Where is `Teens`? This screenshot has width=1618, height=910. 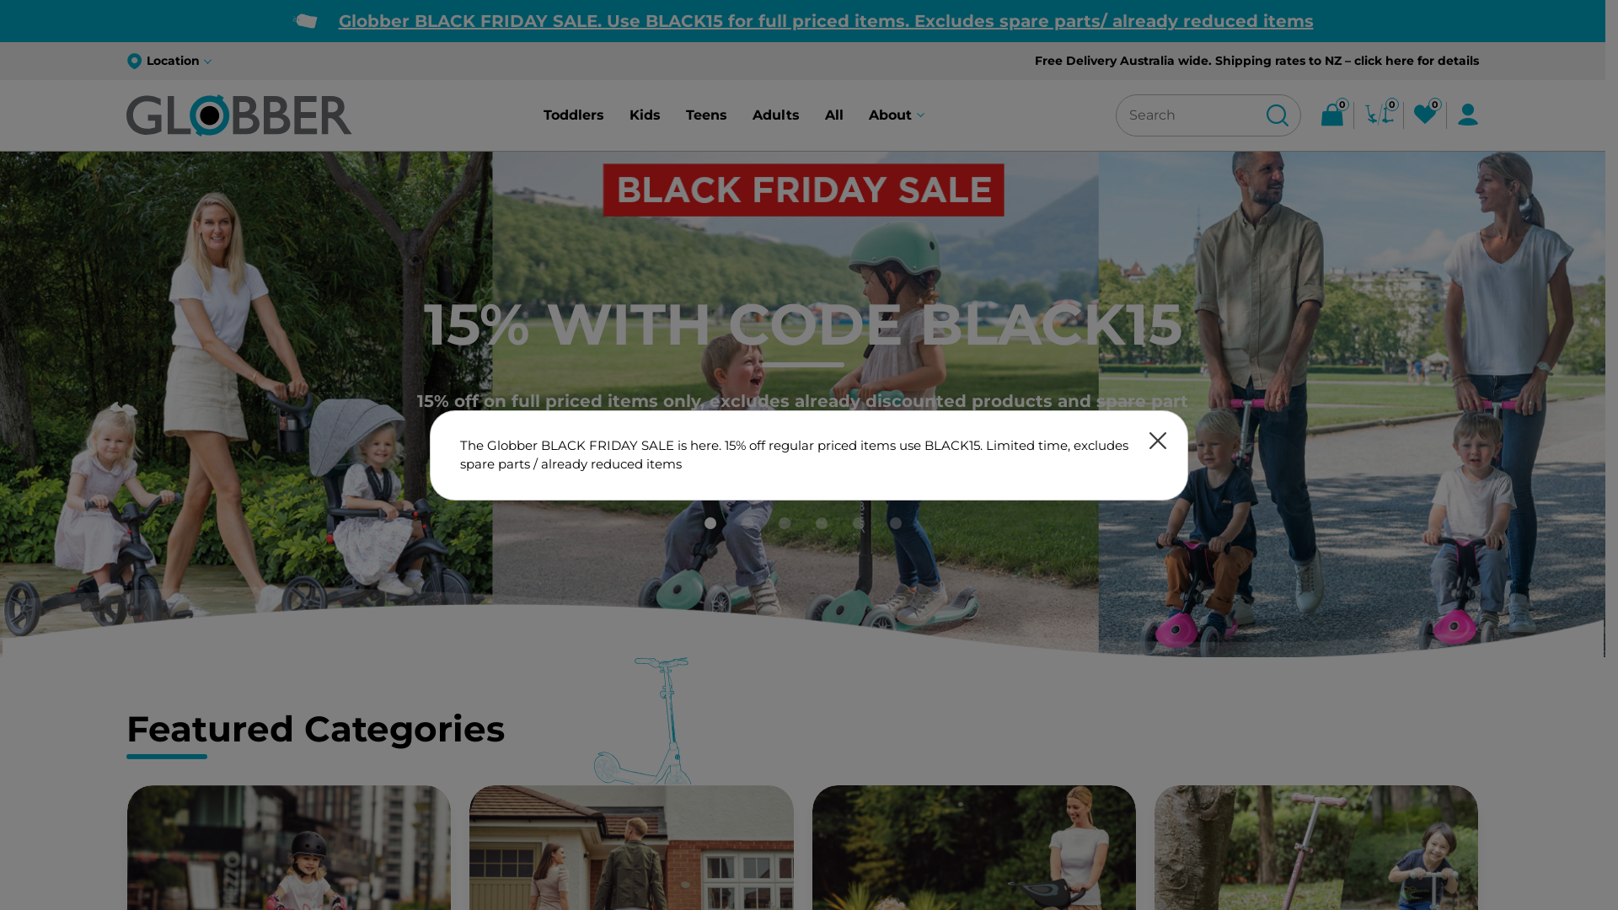
Teens is located at coordinates (706, 115).